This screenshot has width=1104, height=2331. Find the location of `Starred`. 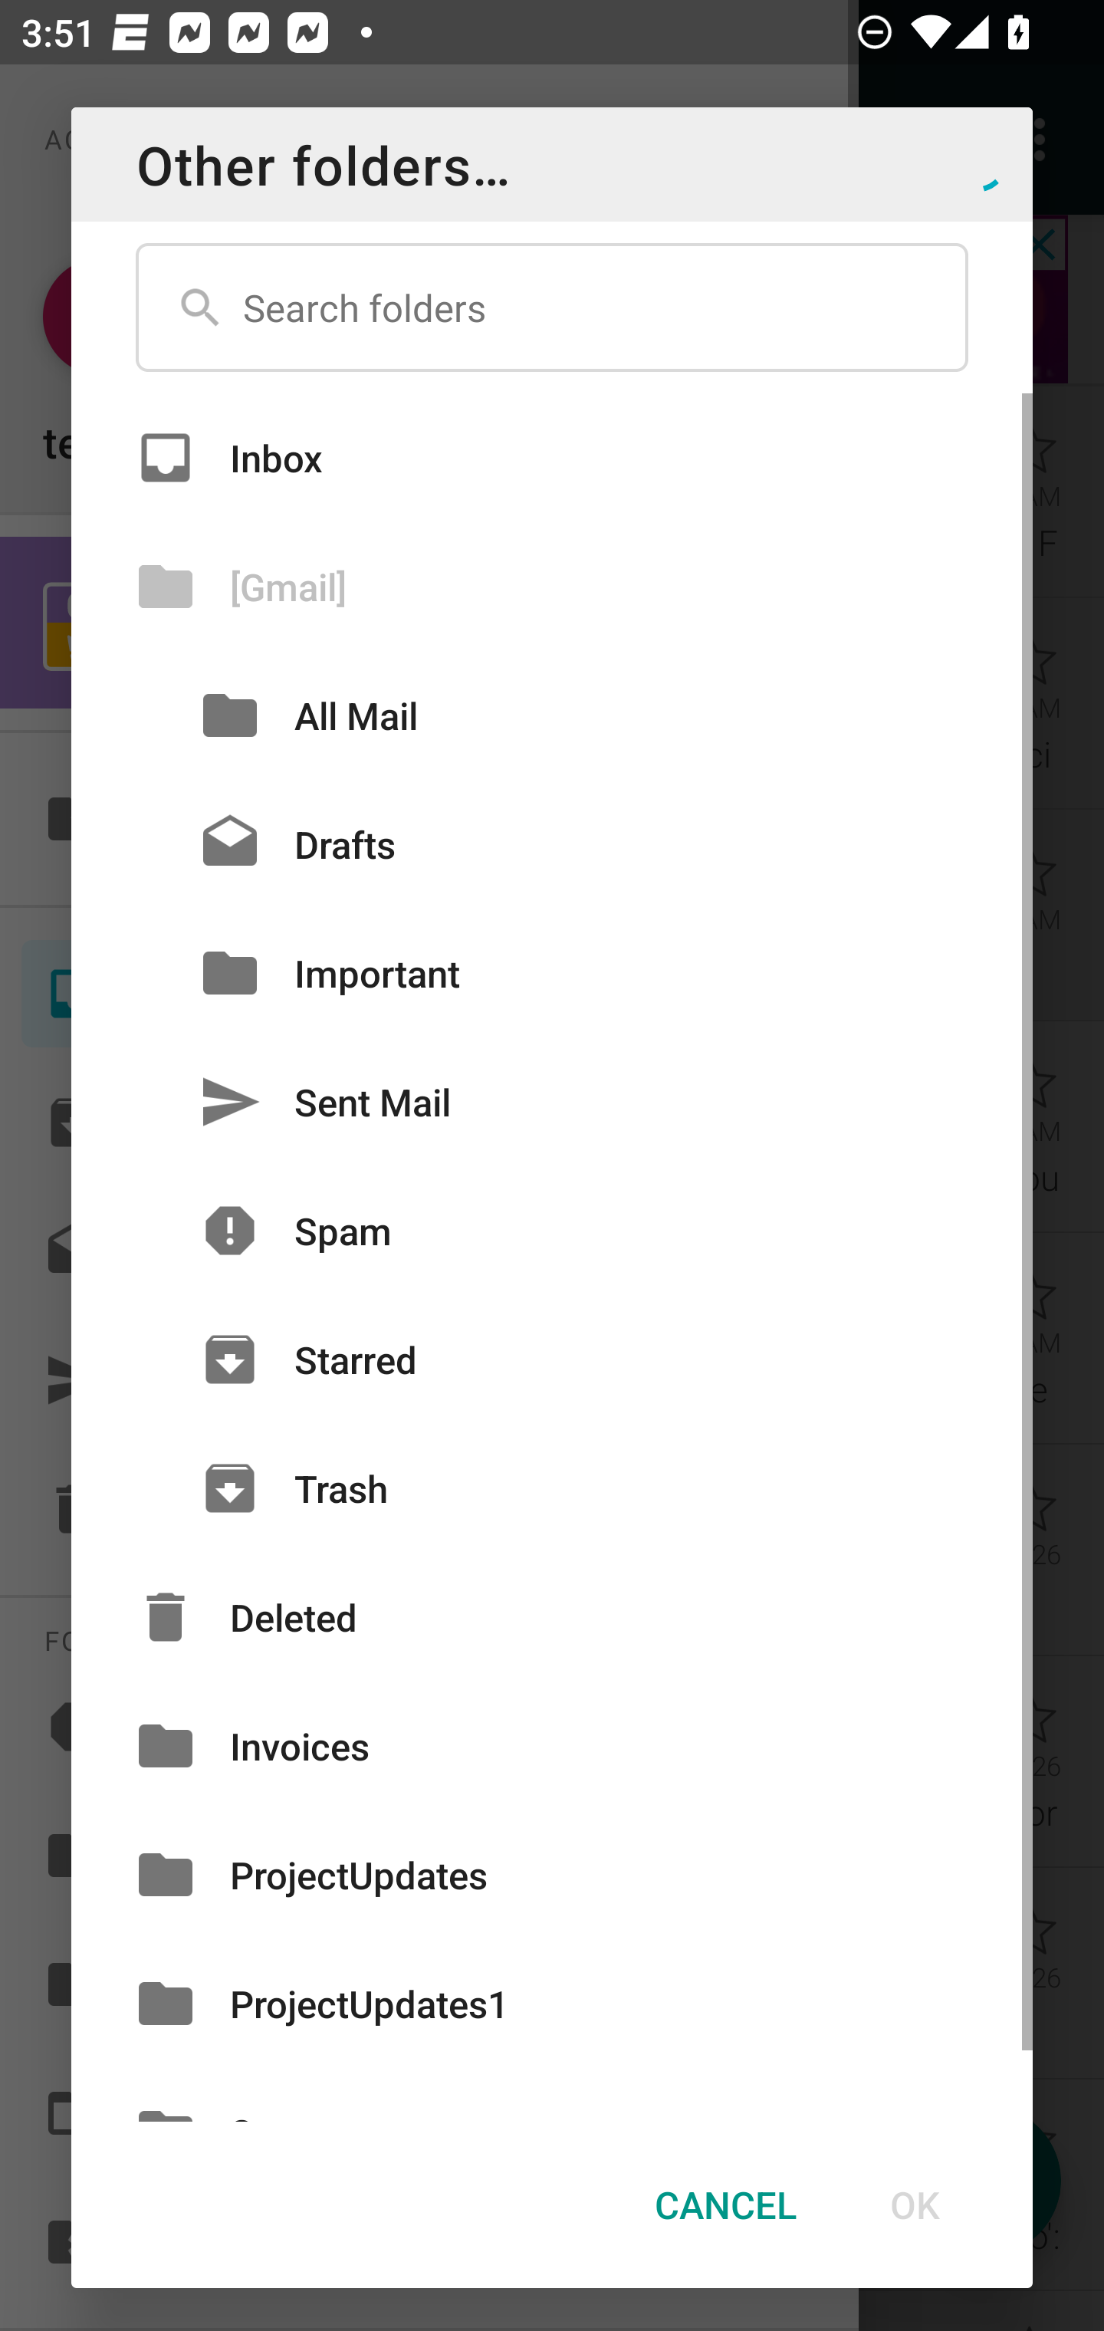

Starred is located at coordinates (552, 1360).